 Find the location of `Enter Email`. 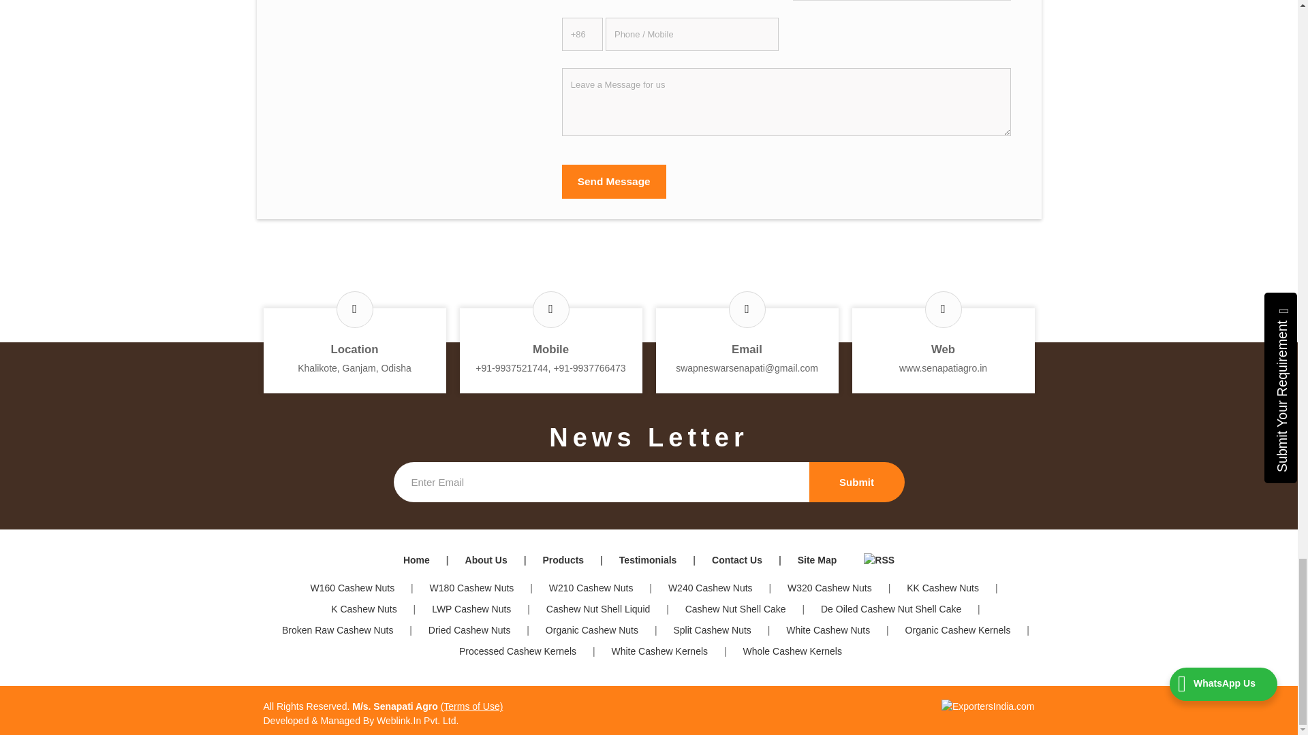

Enter Email is located at coordinates (601, 482).